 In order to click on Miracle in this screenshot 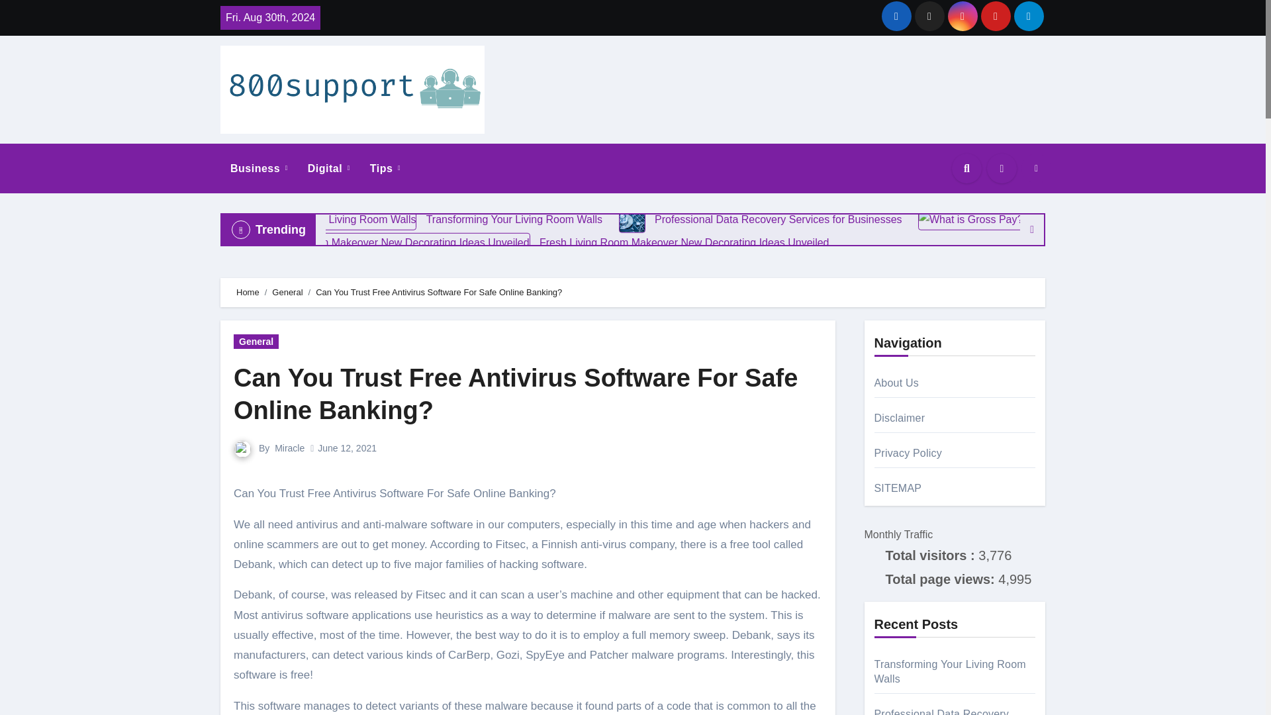, I will do `click(289, 448)`.